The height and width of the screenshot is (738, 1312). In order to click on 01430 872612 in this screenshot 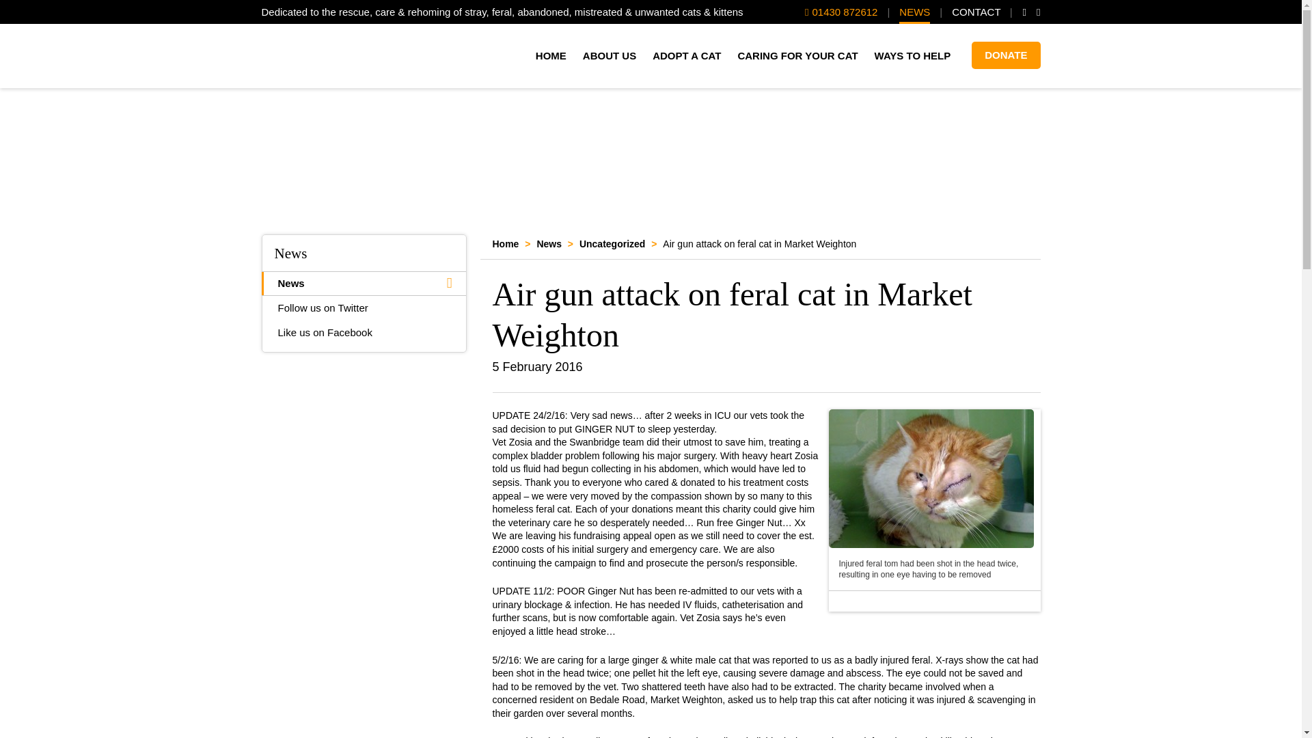, I will do `click(841, 12)`.